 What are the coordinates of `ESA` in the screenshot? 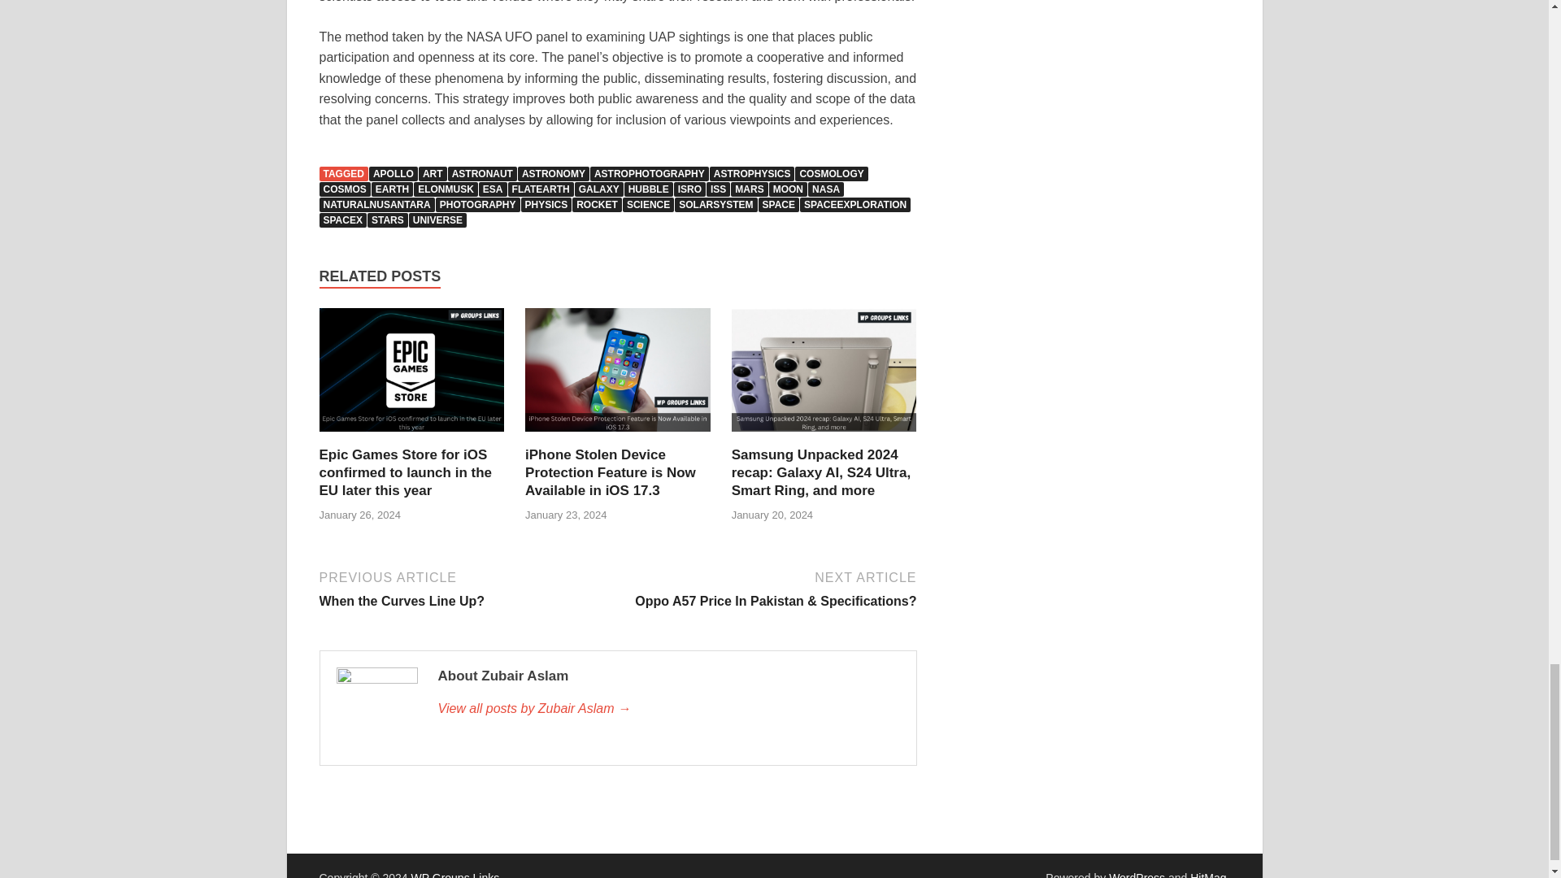 It's located at (493, 189).